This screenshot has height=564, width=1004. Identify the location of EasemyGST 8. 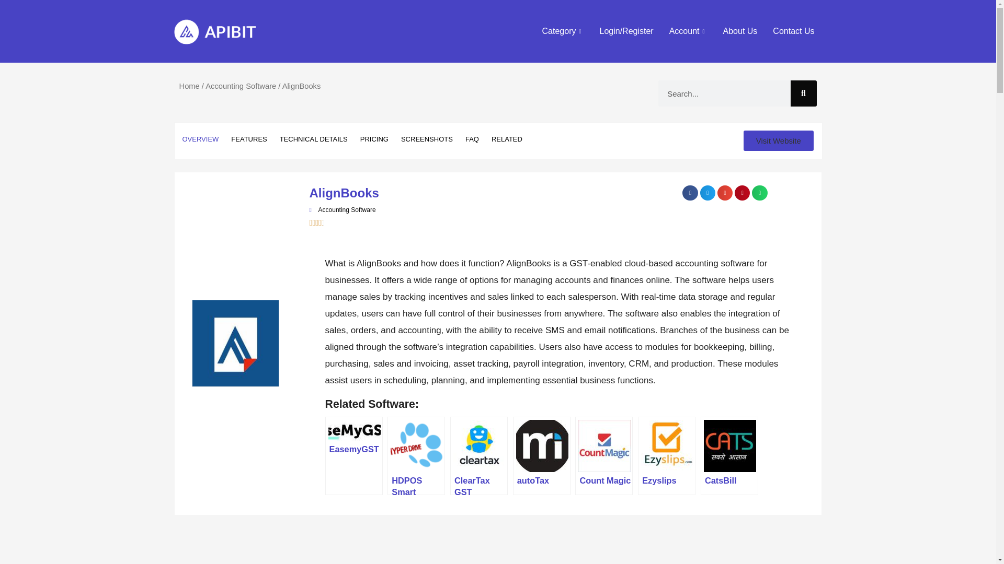
(354, 430).